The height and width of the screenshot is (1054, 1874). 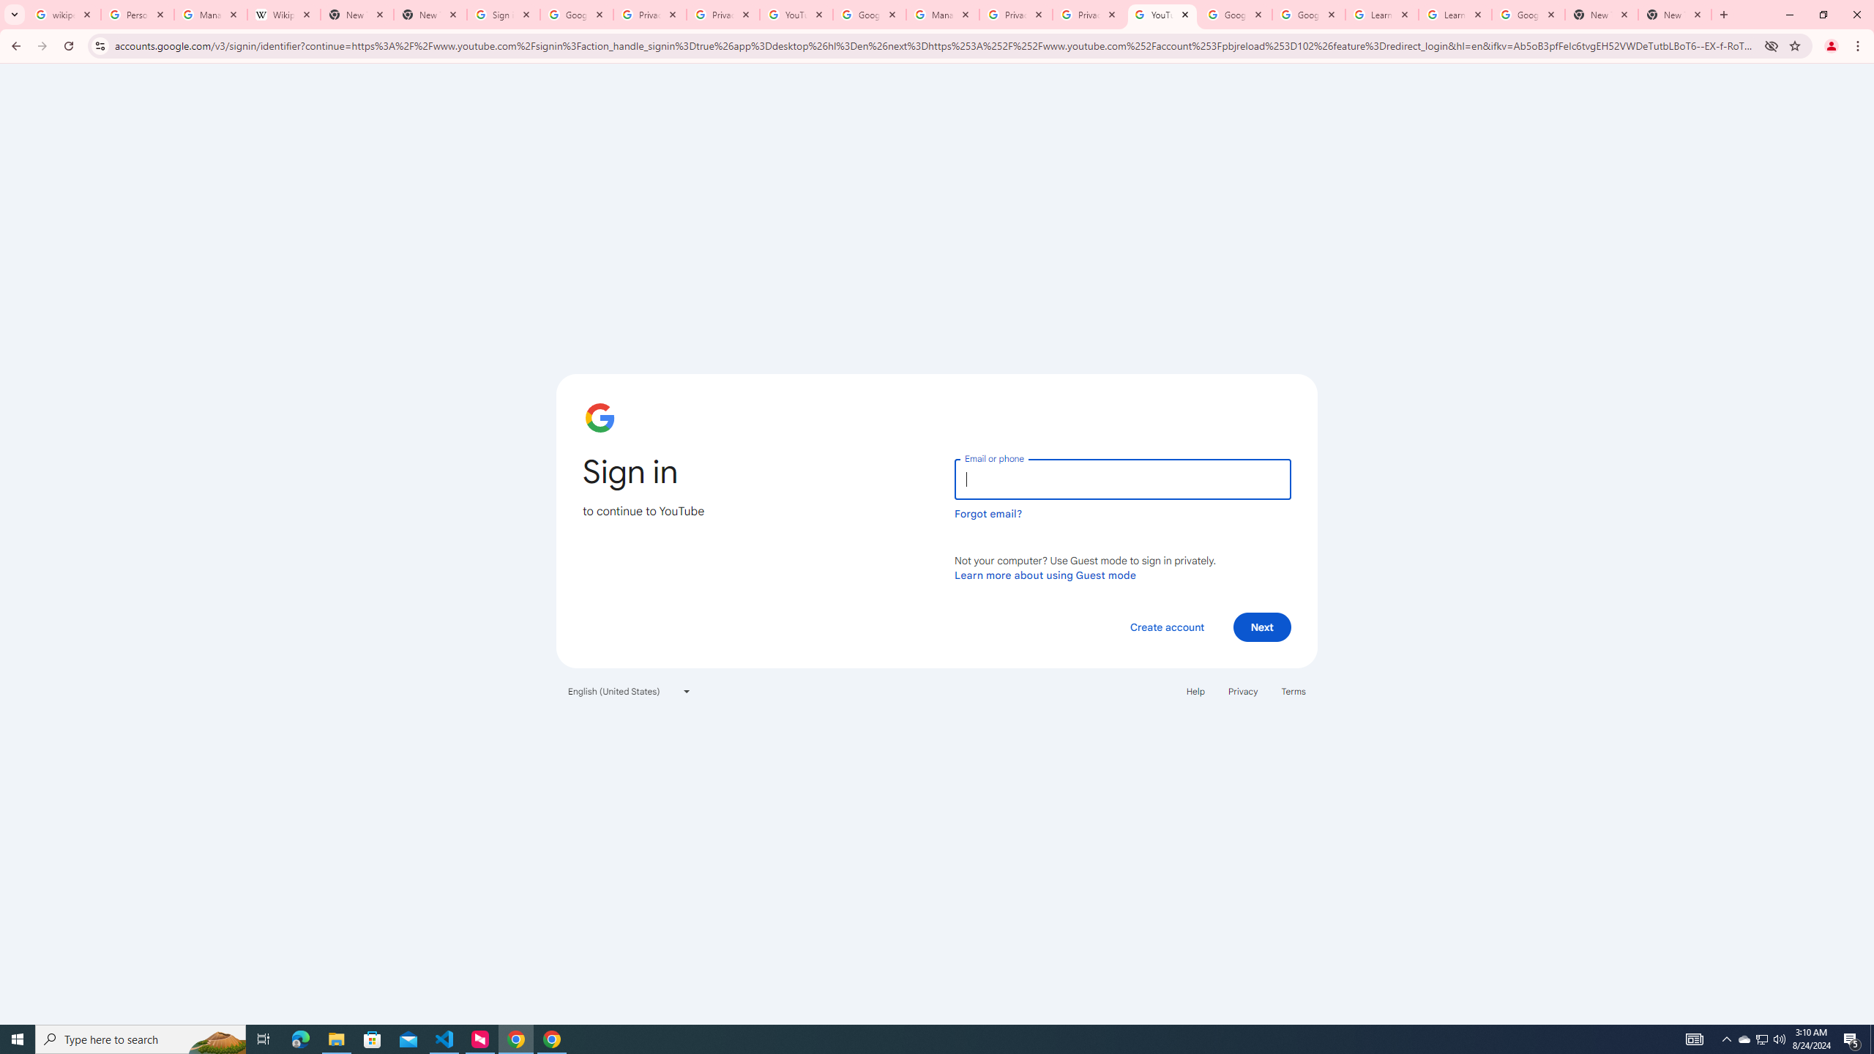 What do you see at coordinates (1262, 627) in the screenshot?
I see `Next` at bounding box center [1262, 627].